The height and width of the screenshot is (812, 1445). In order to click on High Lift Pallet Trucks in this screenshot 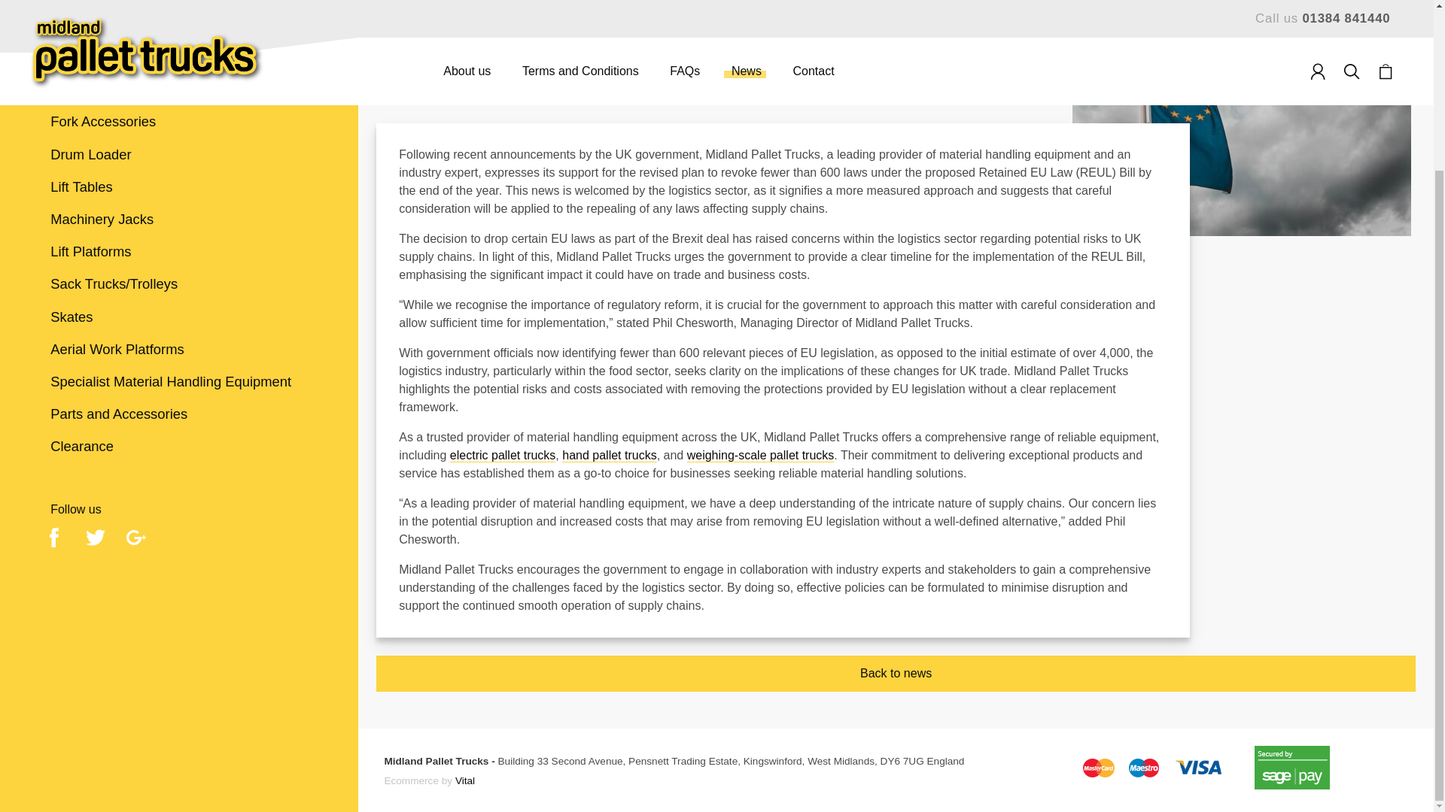, I will do `click(179, 56)`.